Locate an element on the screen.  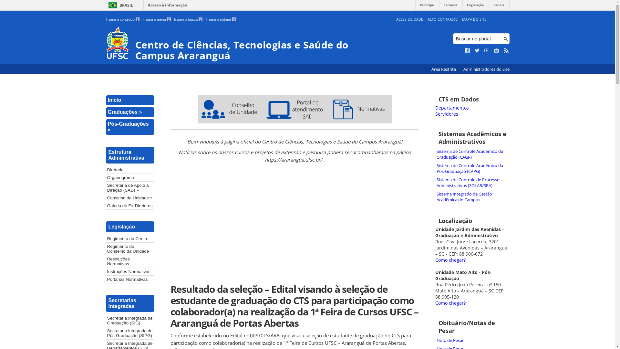
Como chegar? is located at coordinates (450, 260).